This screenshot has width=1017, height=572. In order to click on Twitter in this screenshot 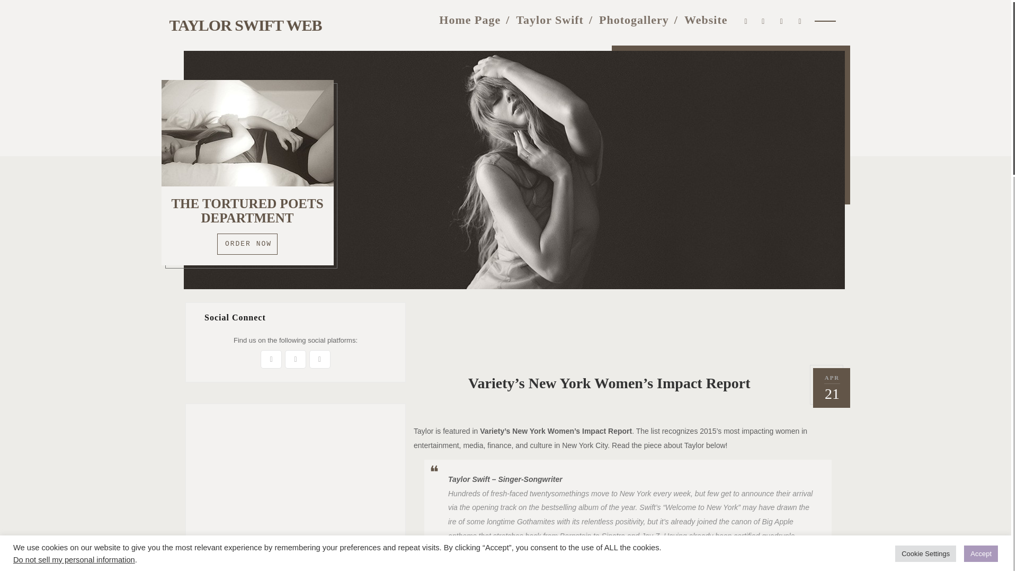, I will do `click(271, 359)`.